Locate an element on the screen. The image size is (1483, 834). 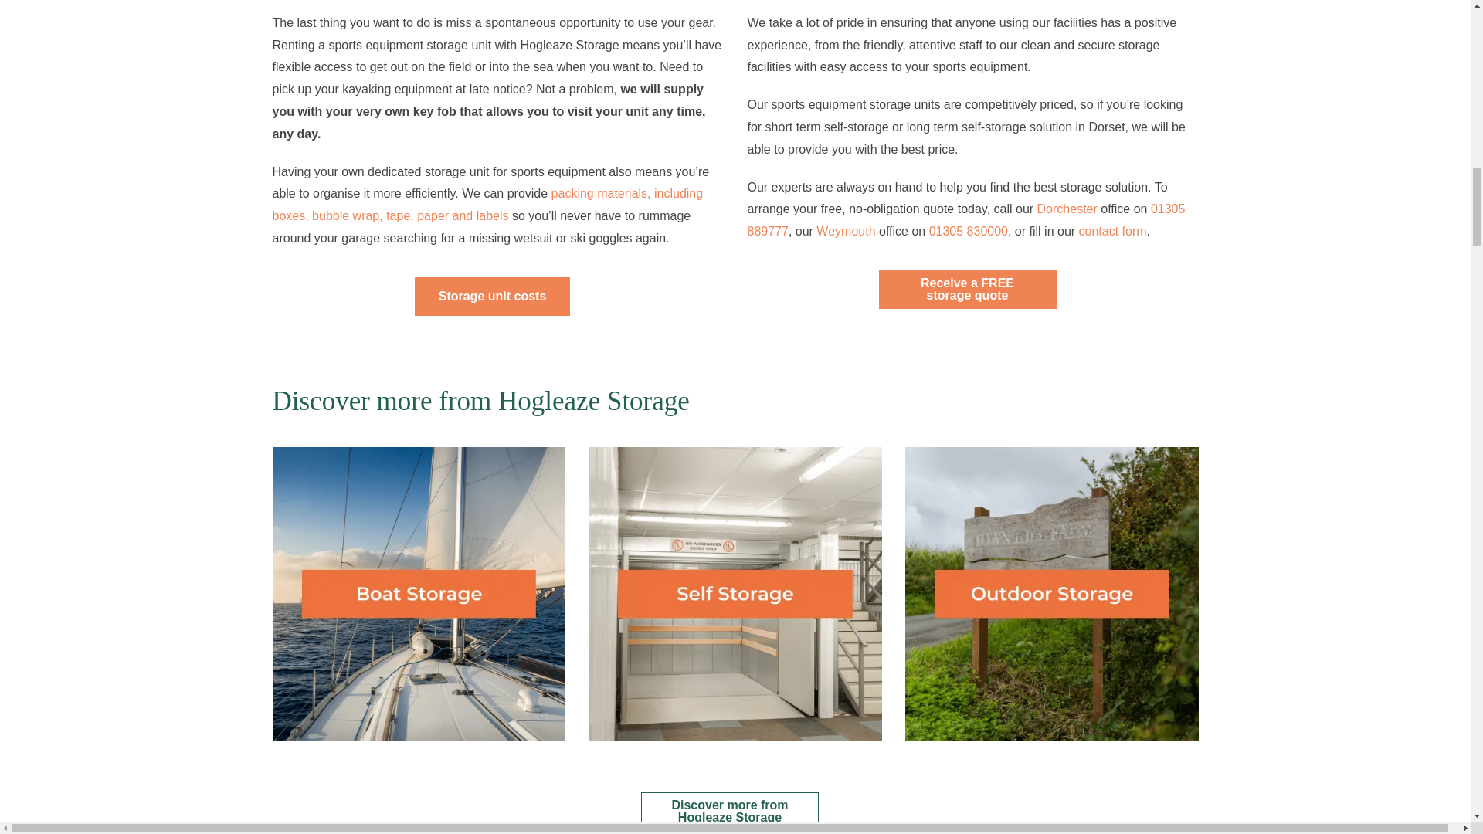
Contact is located at coordinates (493, 297).